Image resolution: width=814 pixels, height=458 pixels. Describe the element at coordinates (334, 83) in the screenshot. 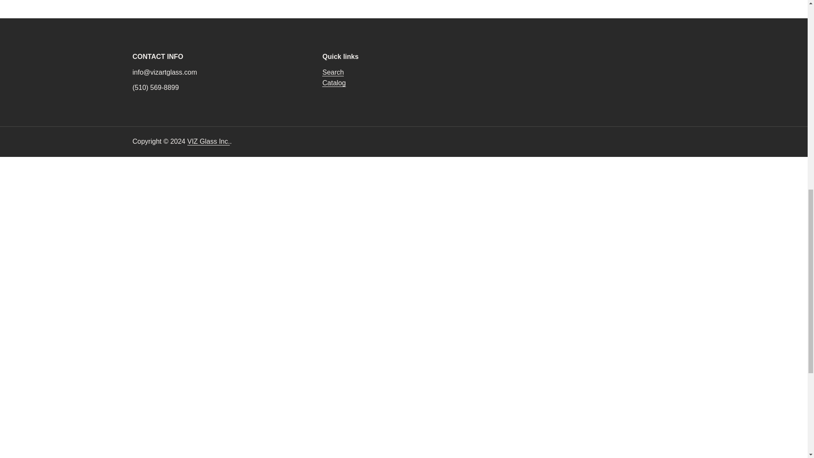

I see `Catalog` at that location.